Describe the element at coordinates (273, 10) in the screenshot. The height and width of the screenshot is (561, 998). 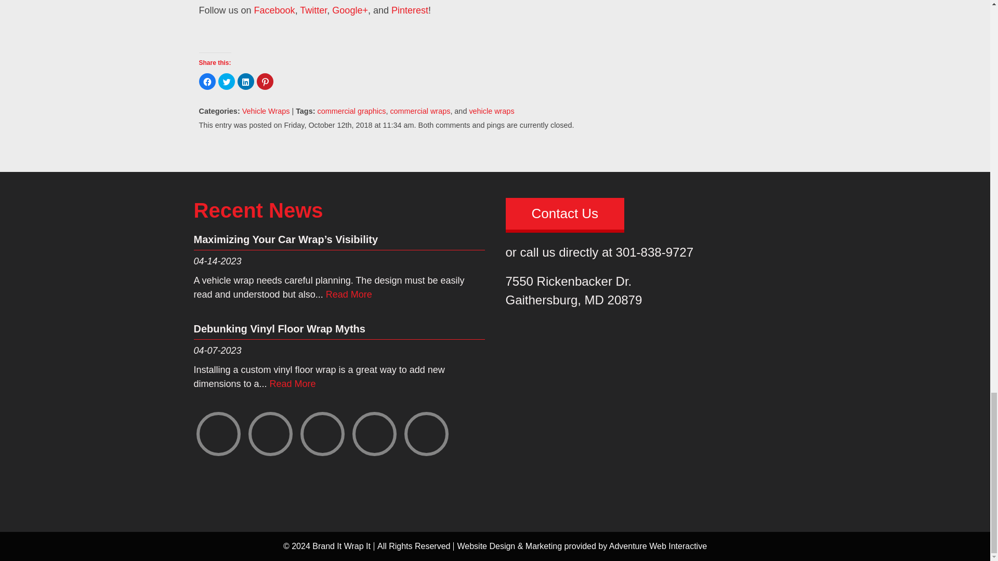
I see `Facebook` at that location.